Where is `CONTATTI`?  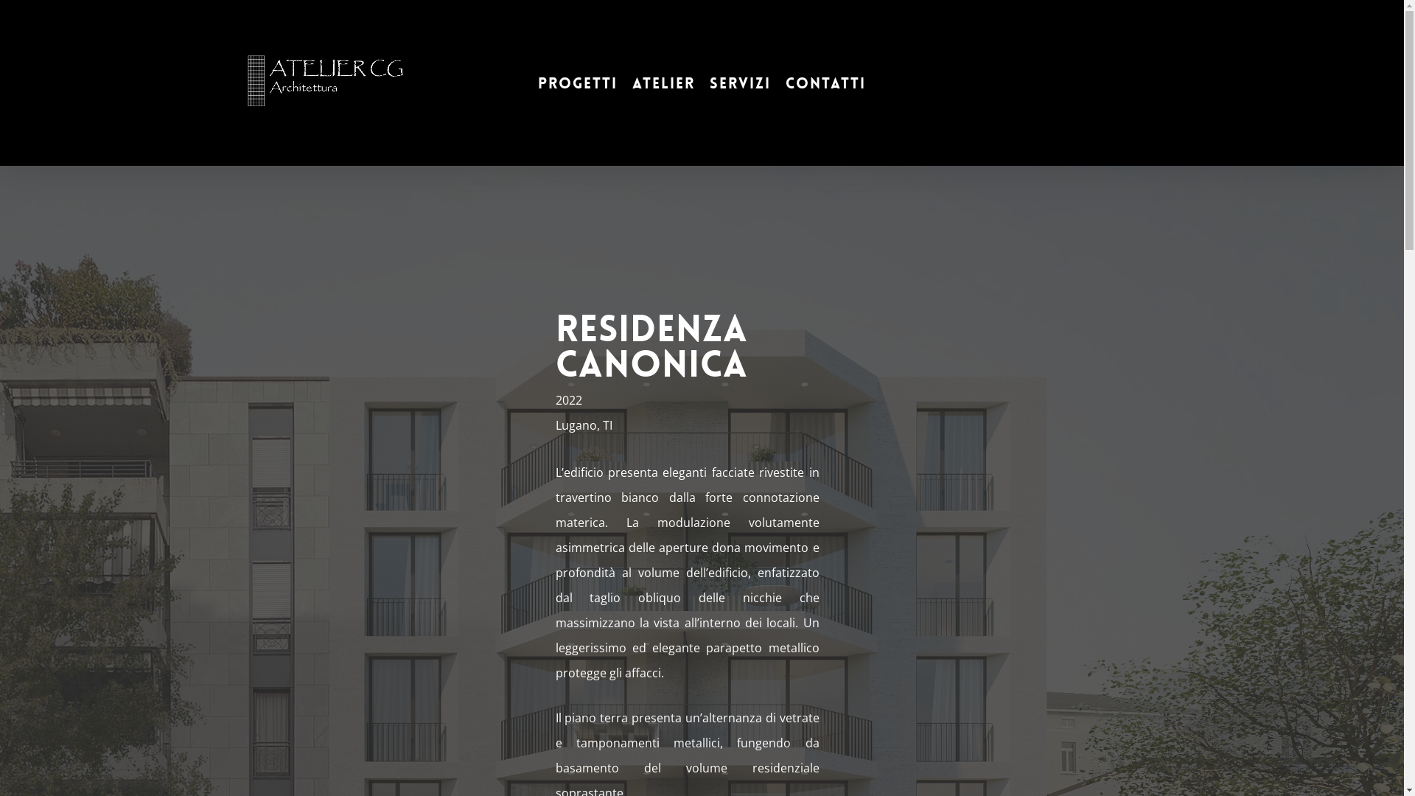 CONTATTI is located at coordinates (825, 83).